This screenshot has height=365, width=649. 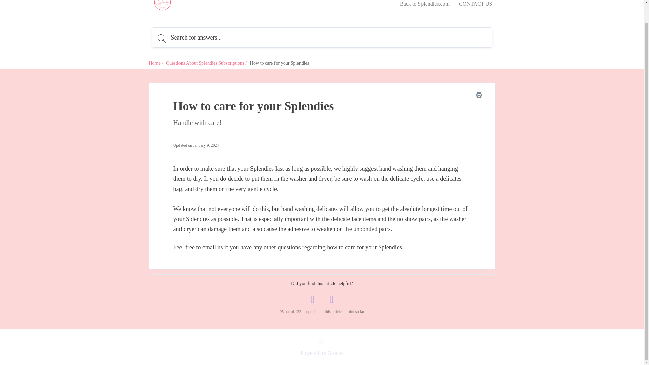 I want to click on Powered by Groove, so click(x=321, y=352).